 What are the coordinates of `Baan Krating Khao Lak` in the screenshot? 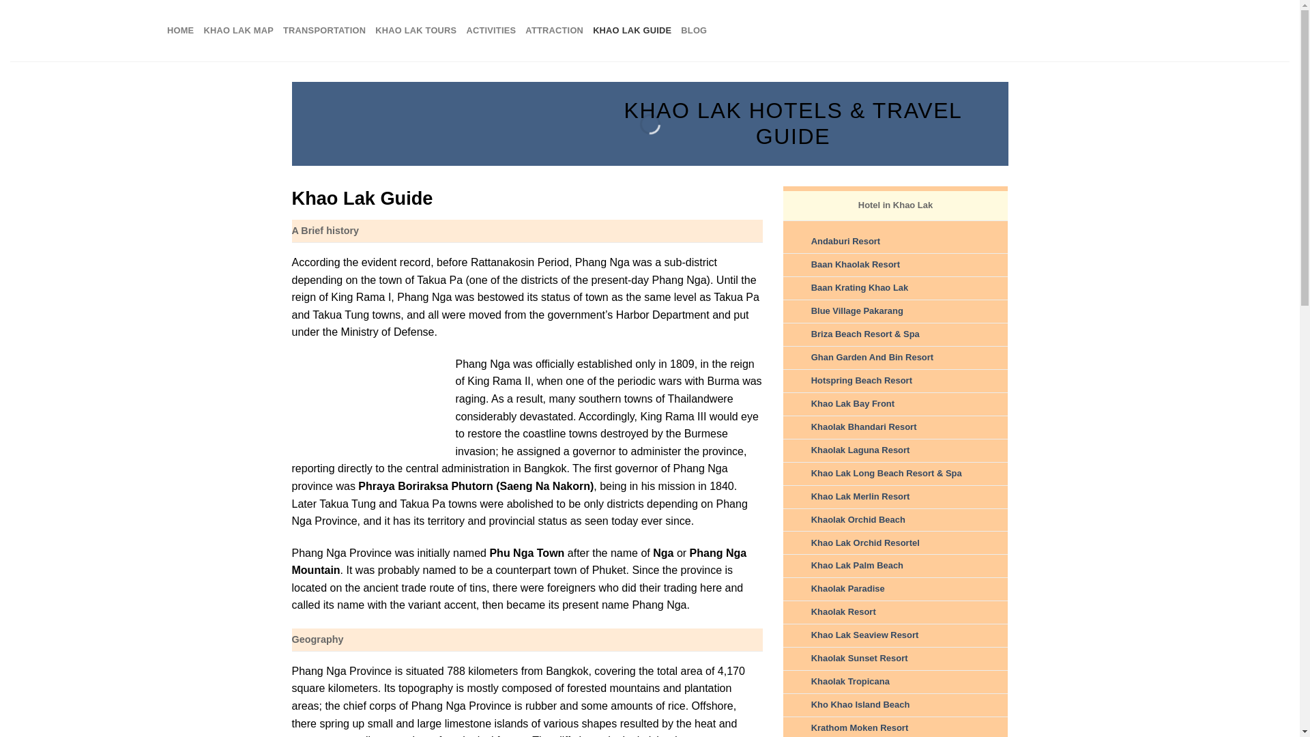 It's located at (860, 287).